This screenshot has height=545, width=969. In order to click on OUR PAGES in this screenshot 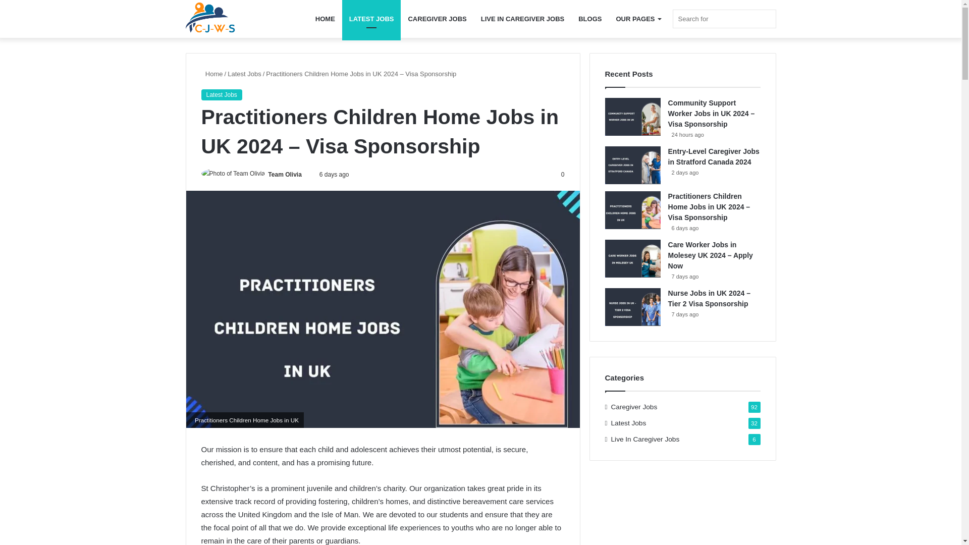, I will do `click(638, 19)`.